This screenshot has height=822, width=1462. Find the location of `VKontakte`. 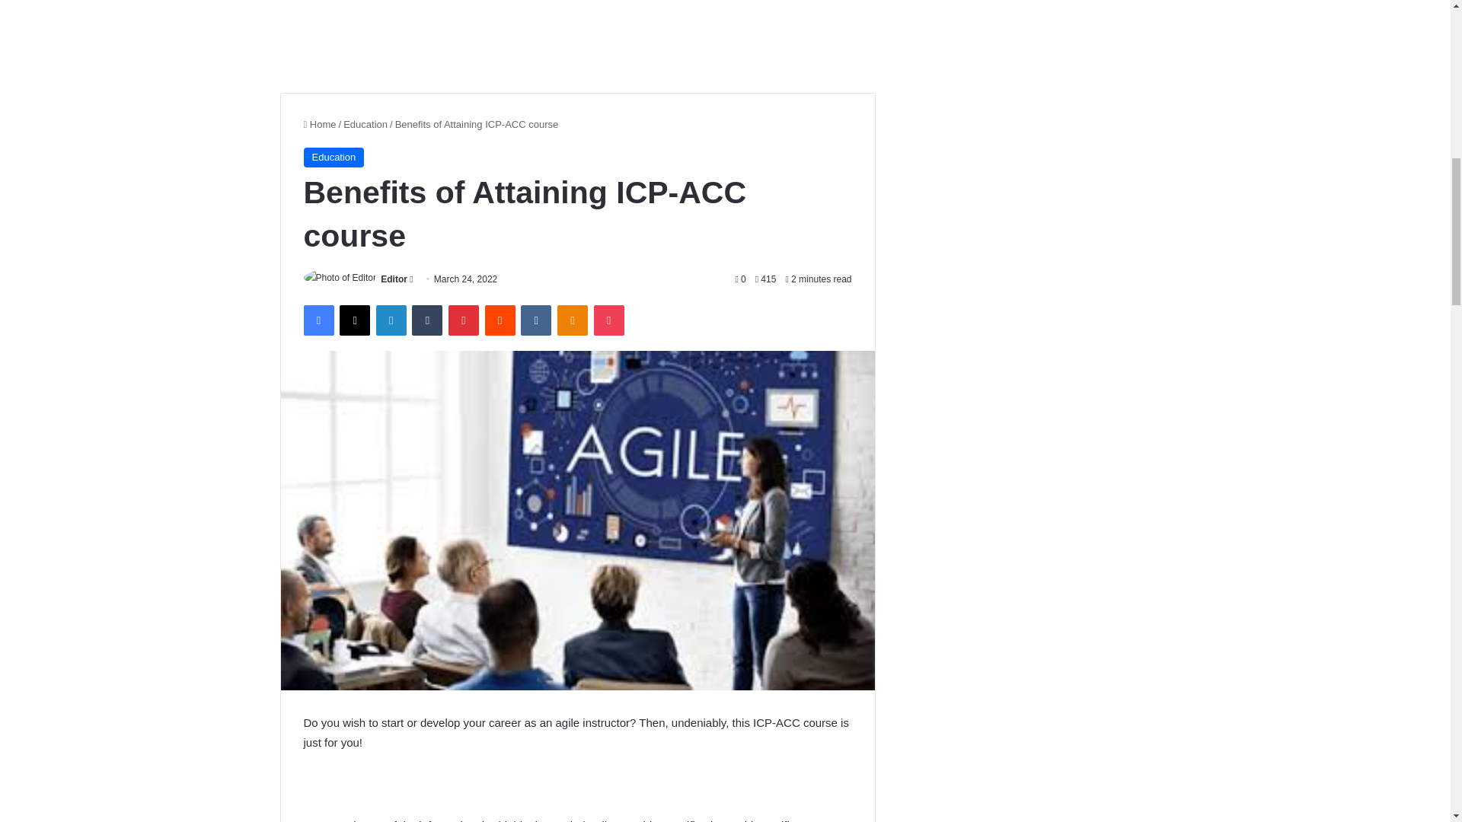

VKontakte is located at coordinates (535, 320).